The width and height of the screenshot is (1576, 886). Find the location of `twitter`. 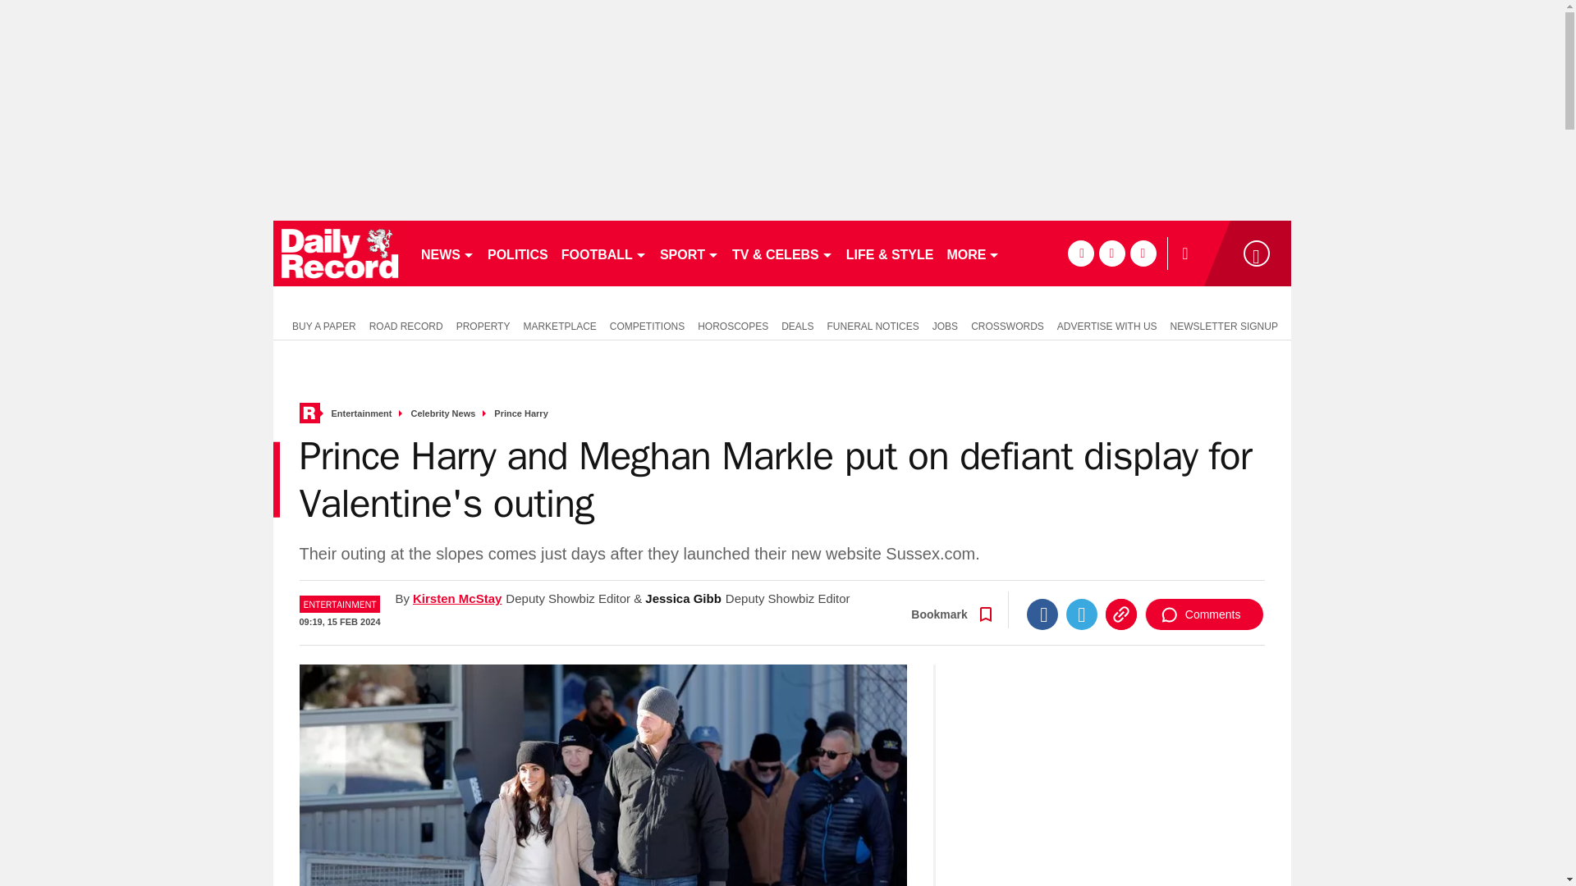

twitter is located at coordinates (1111, 253).